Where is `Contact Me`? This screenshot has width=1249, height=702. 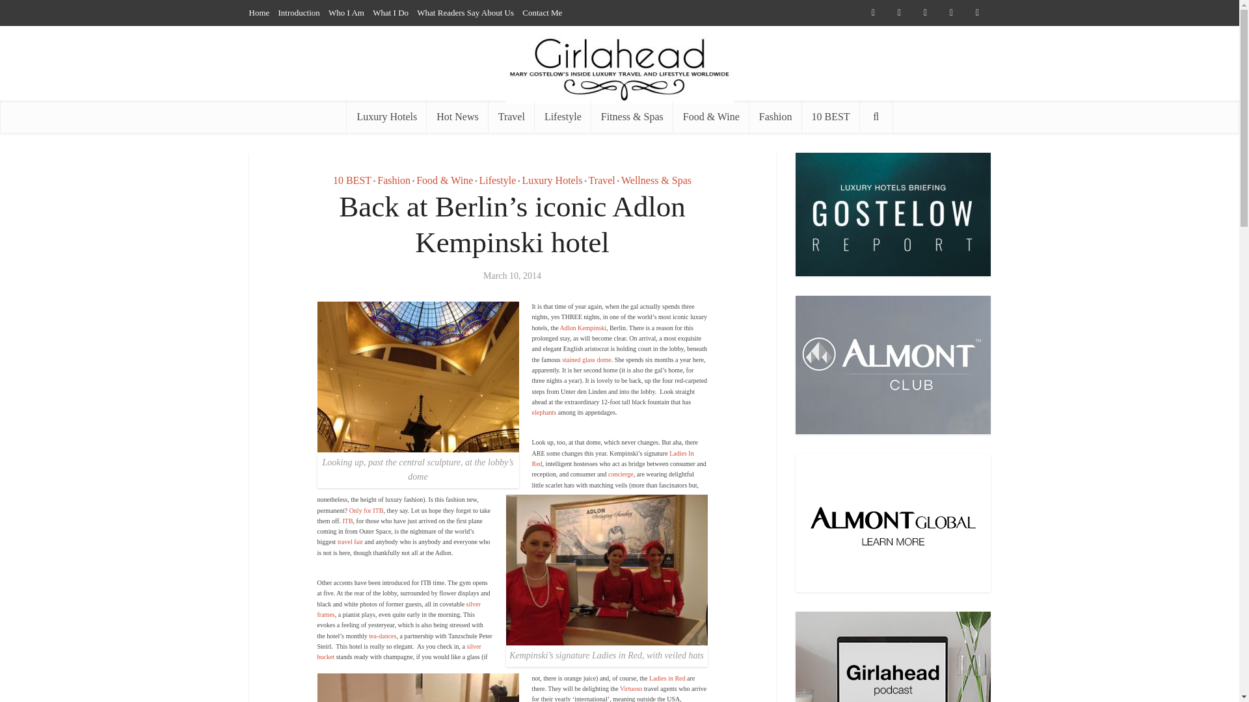 Contact Me is located at coordinates (542, 12).